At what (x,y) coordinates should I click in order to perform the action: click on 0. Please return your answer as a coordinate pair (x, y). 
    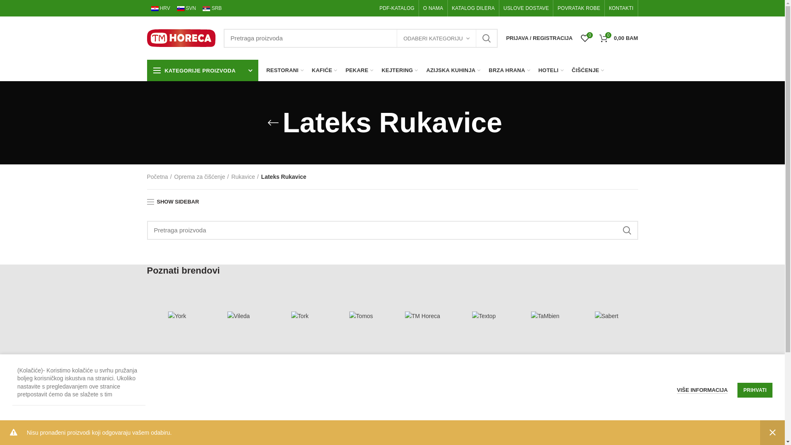
    Looking at the image, I should click on (585, 38).